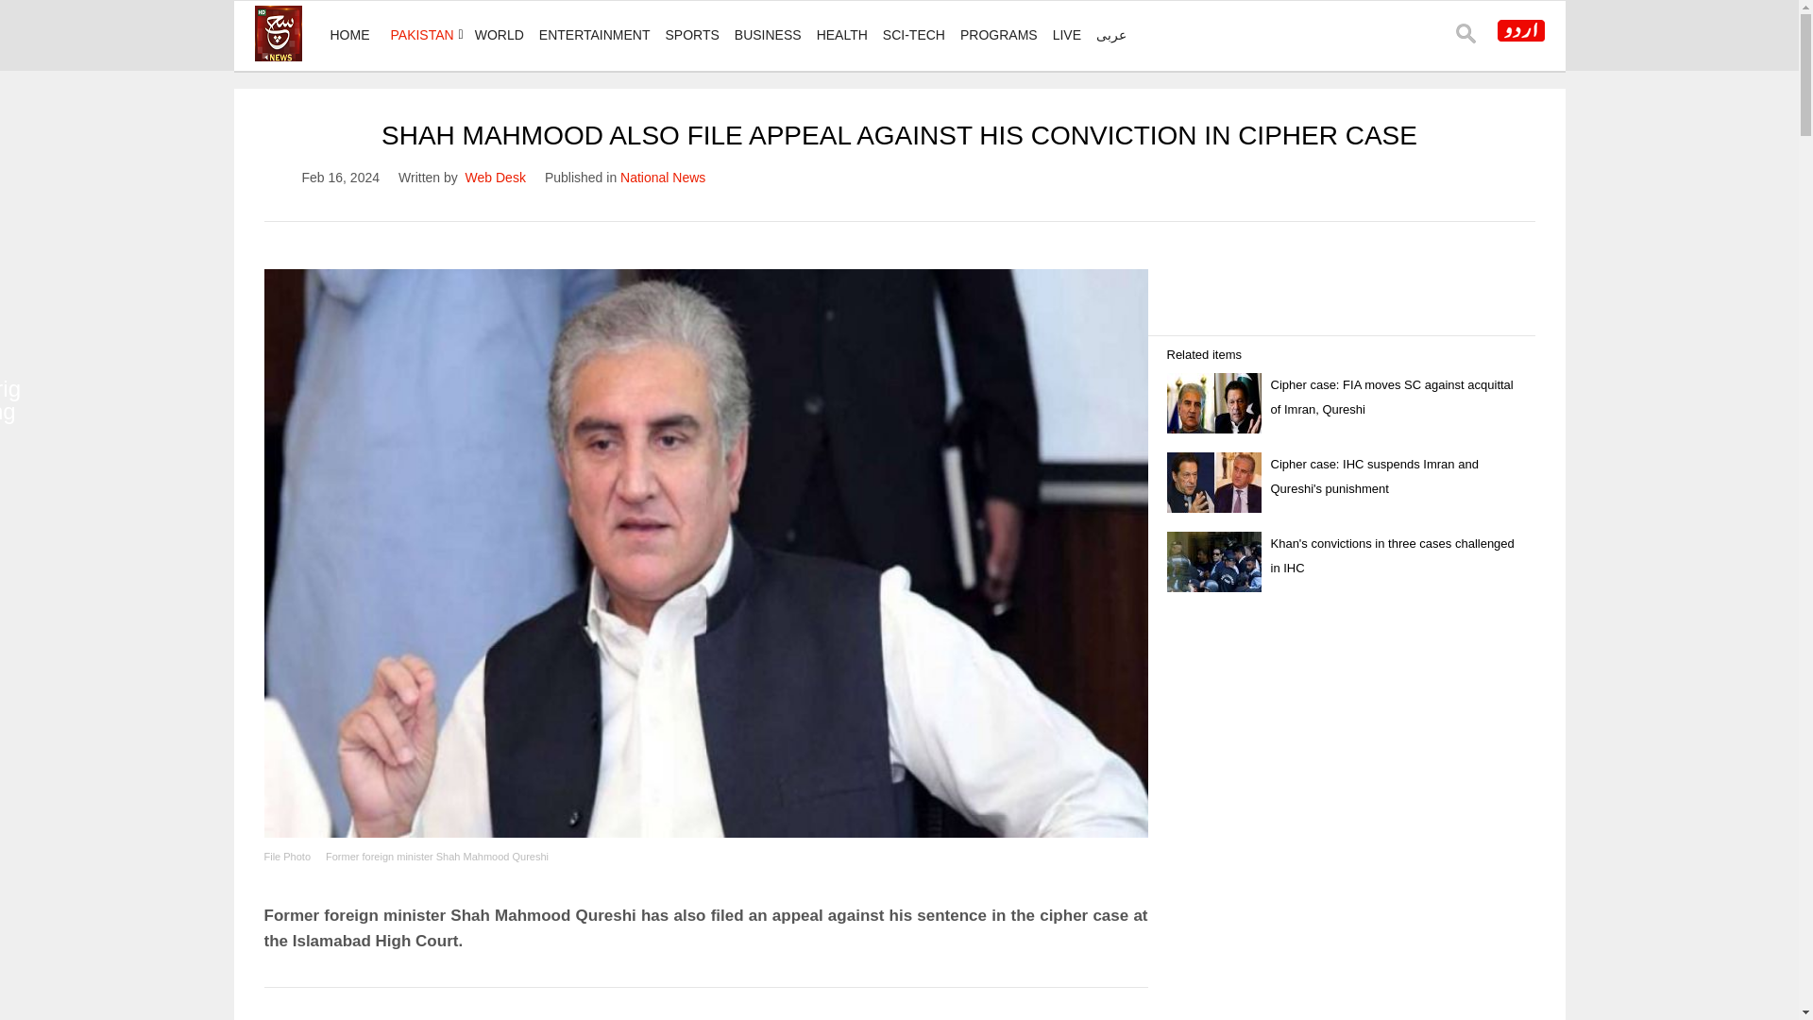 Image resolution: width=1813 pixels, height=1020 pixels. I want to click on HEALTH, so click(842, 35).